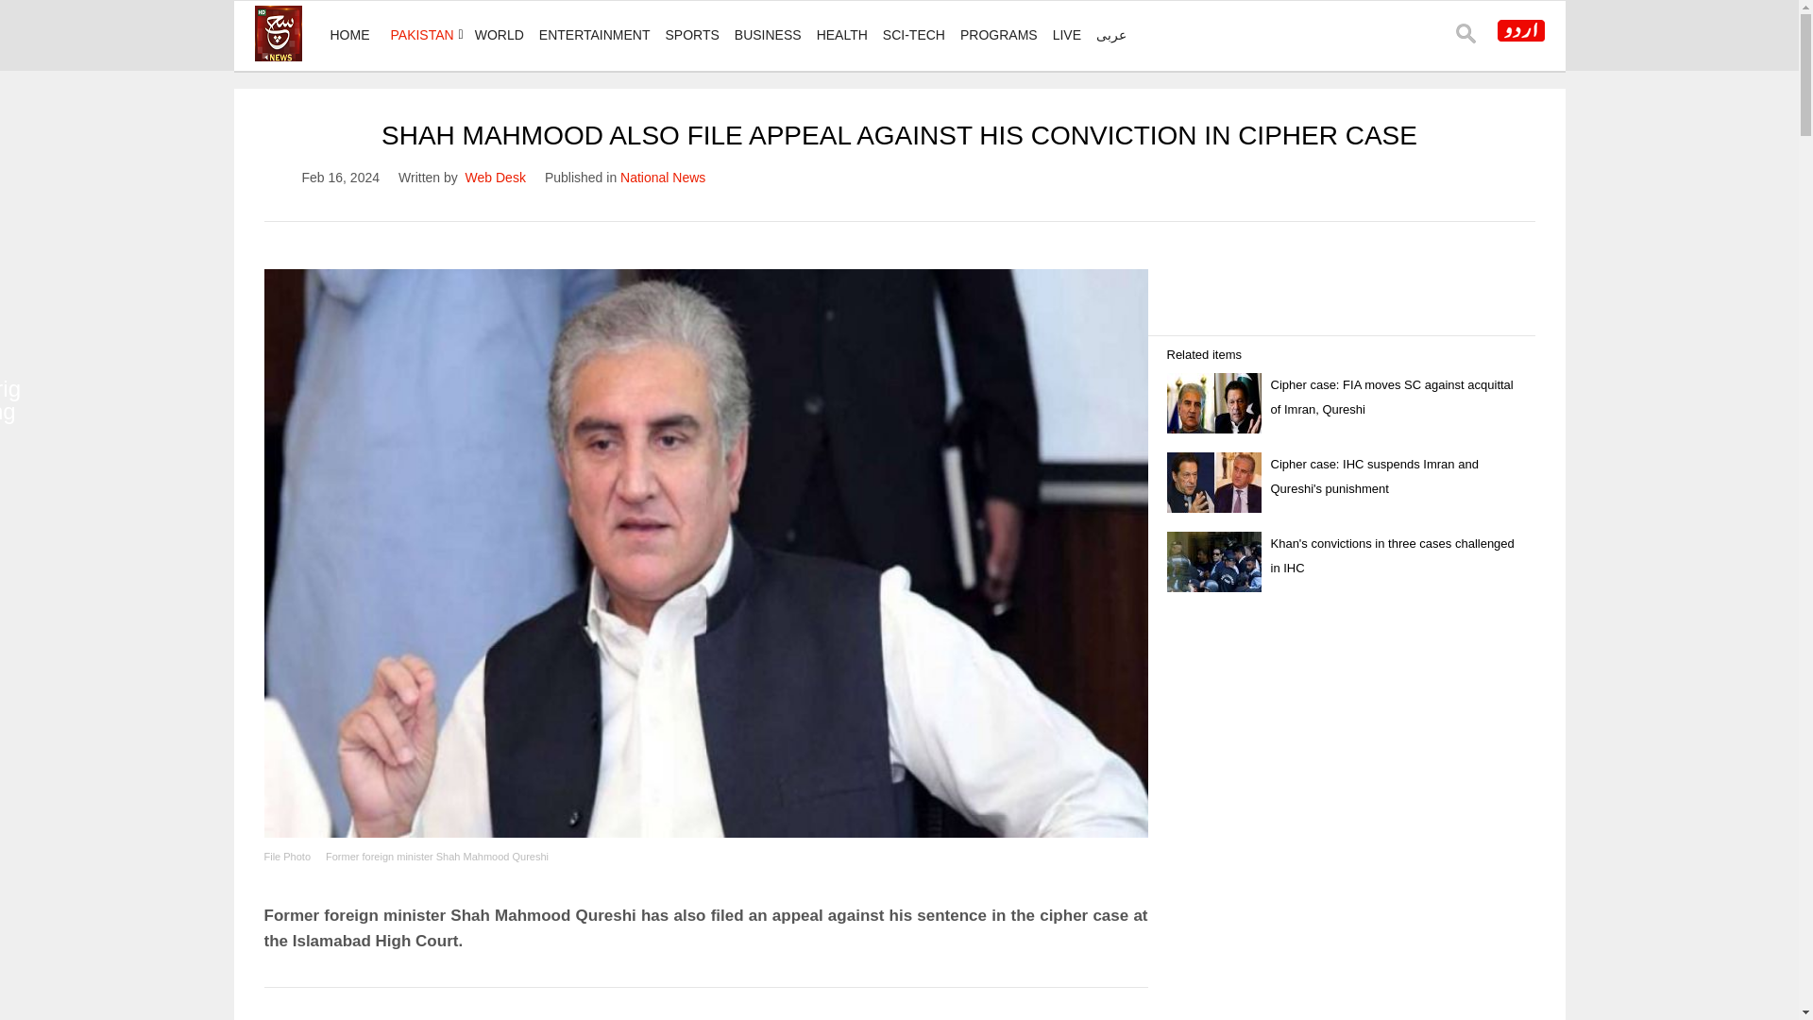 Image resolution: width=1813 pixels, height=1020 pixels. I want to click on HEALTH, so click(842, 35).